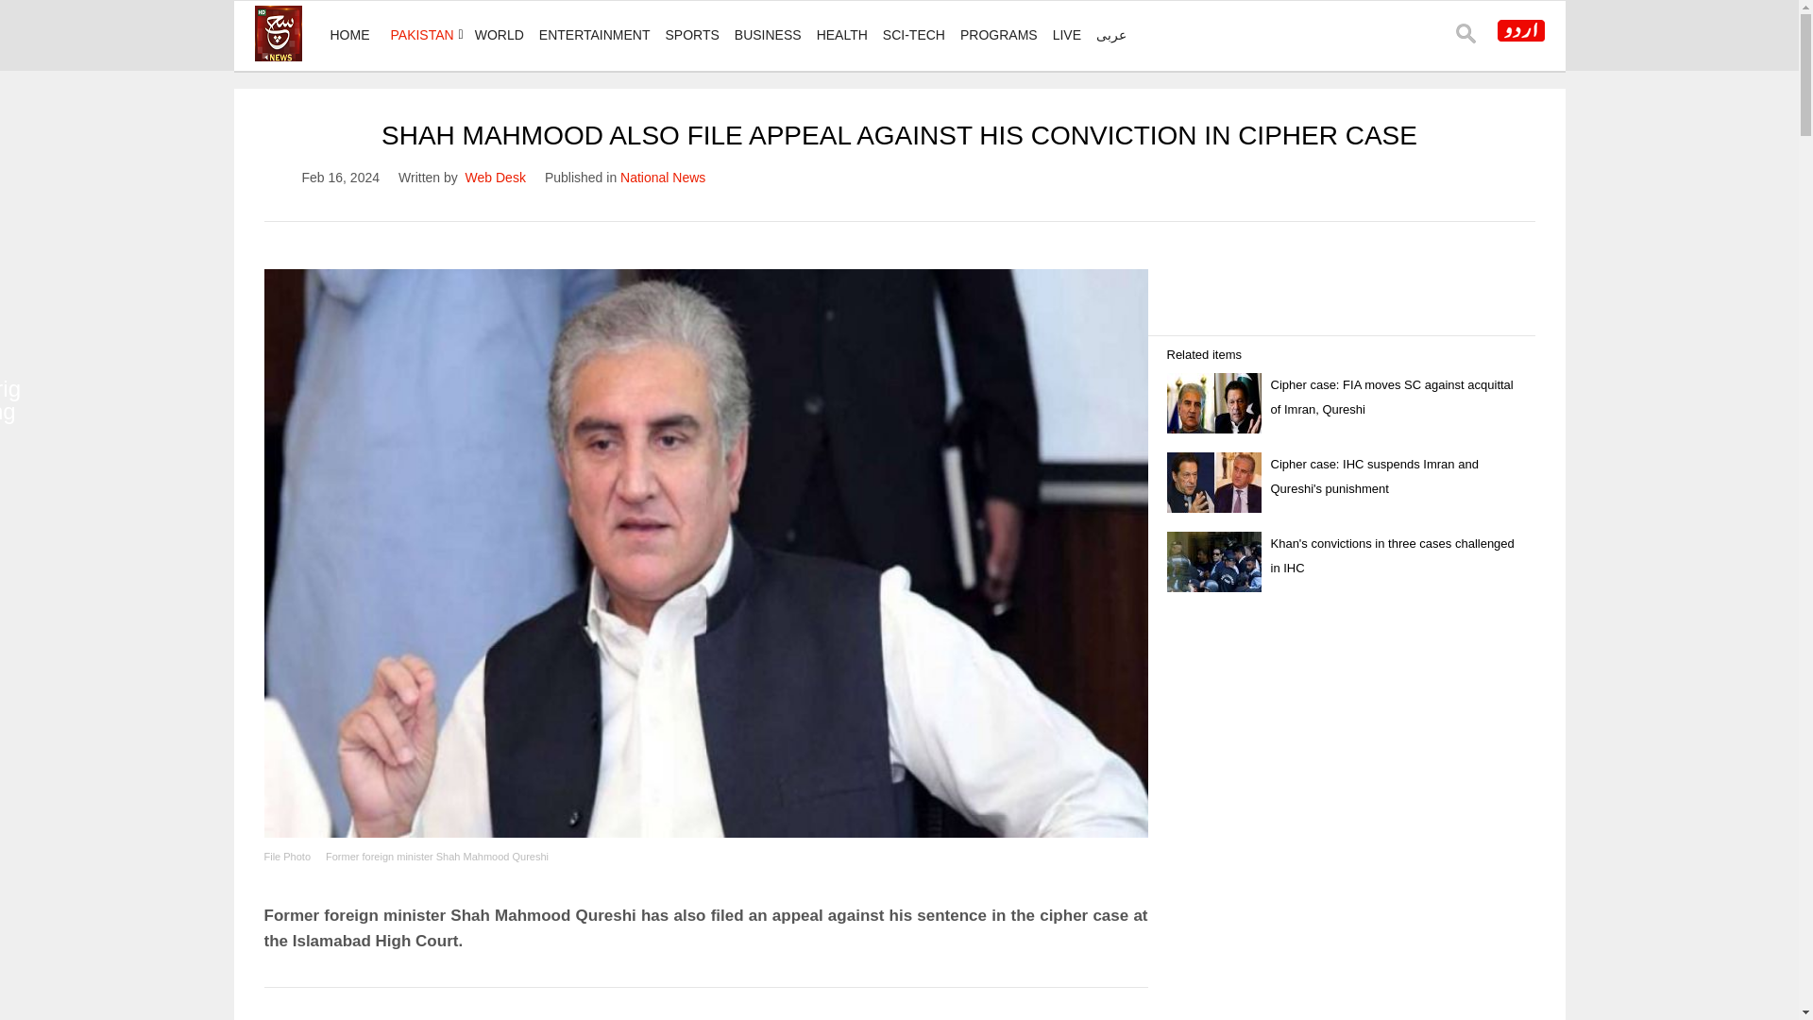 Image resolution: width=1813 pixels, height=1020 pixels. I want to click on HEALTH, so click(842, 35).